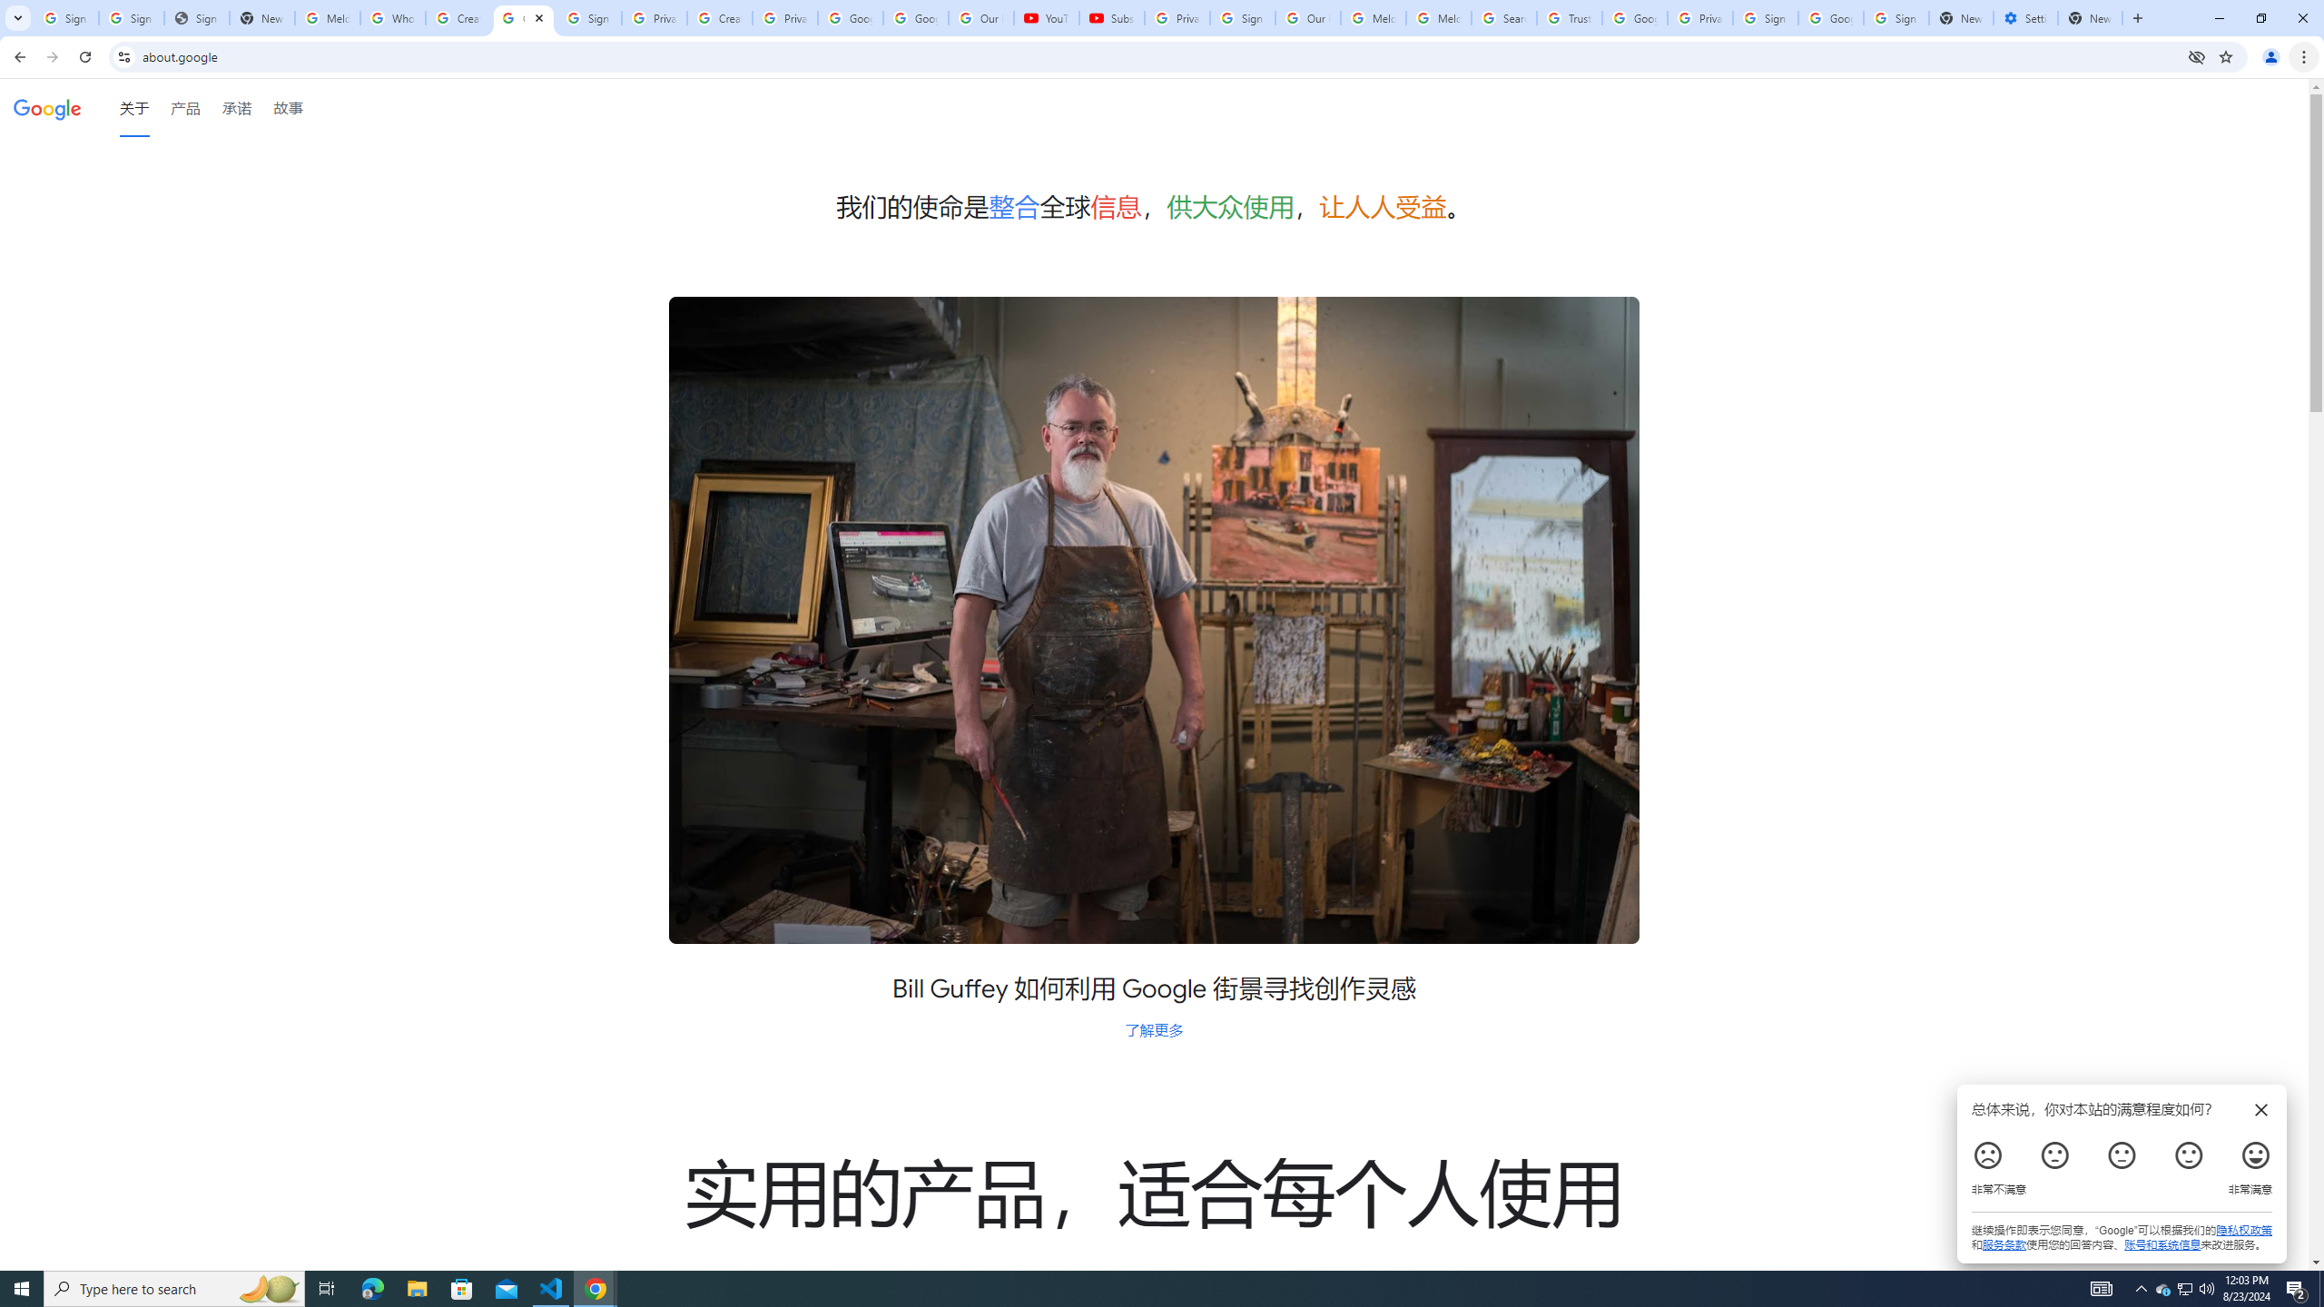 This screenshot has height=1307, width=2324. What do you see at coordinates (719, 18) in the screenshot?
I see `Create your Google Account` at bounding box center [719, 18].